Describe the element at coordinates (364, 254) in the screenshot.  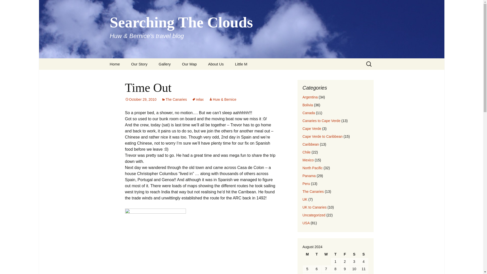
I see `Sunday` at that location.